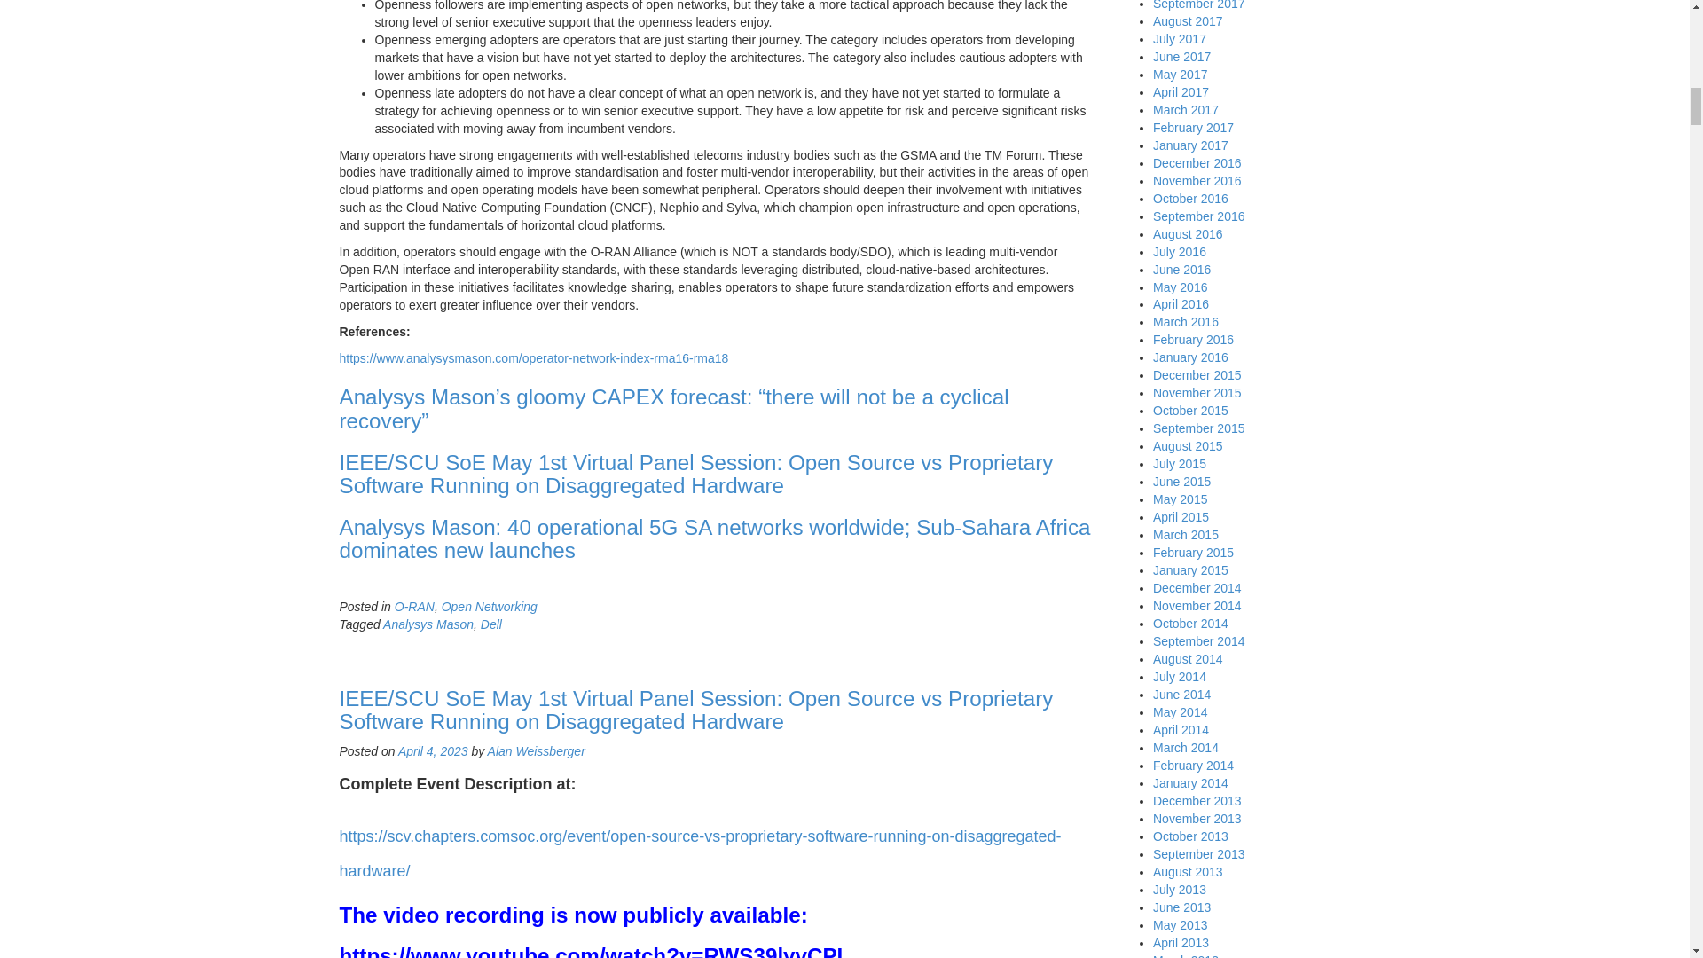  What do you see at coordinates (428, 624) in the screenshot?
I see `Analysys Mason` at bounding box center [428, 624].